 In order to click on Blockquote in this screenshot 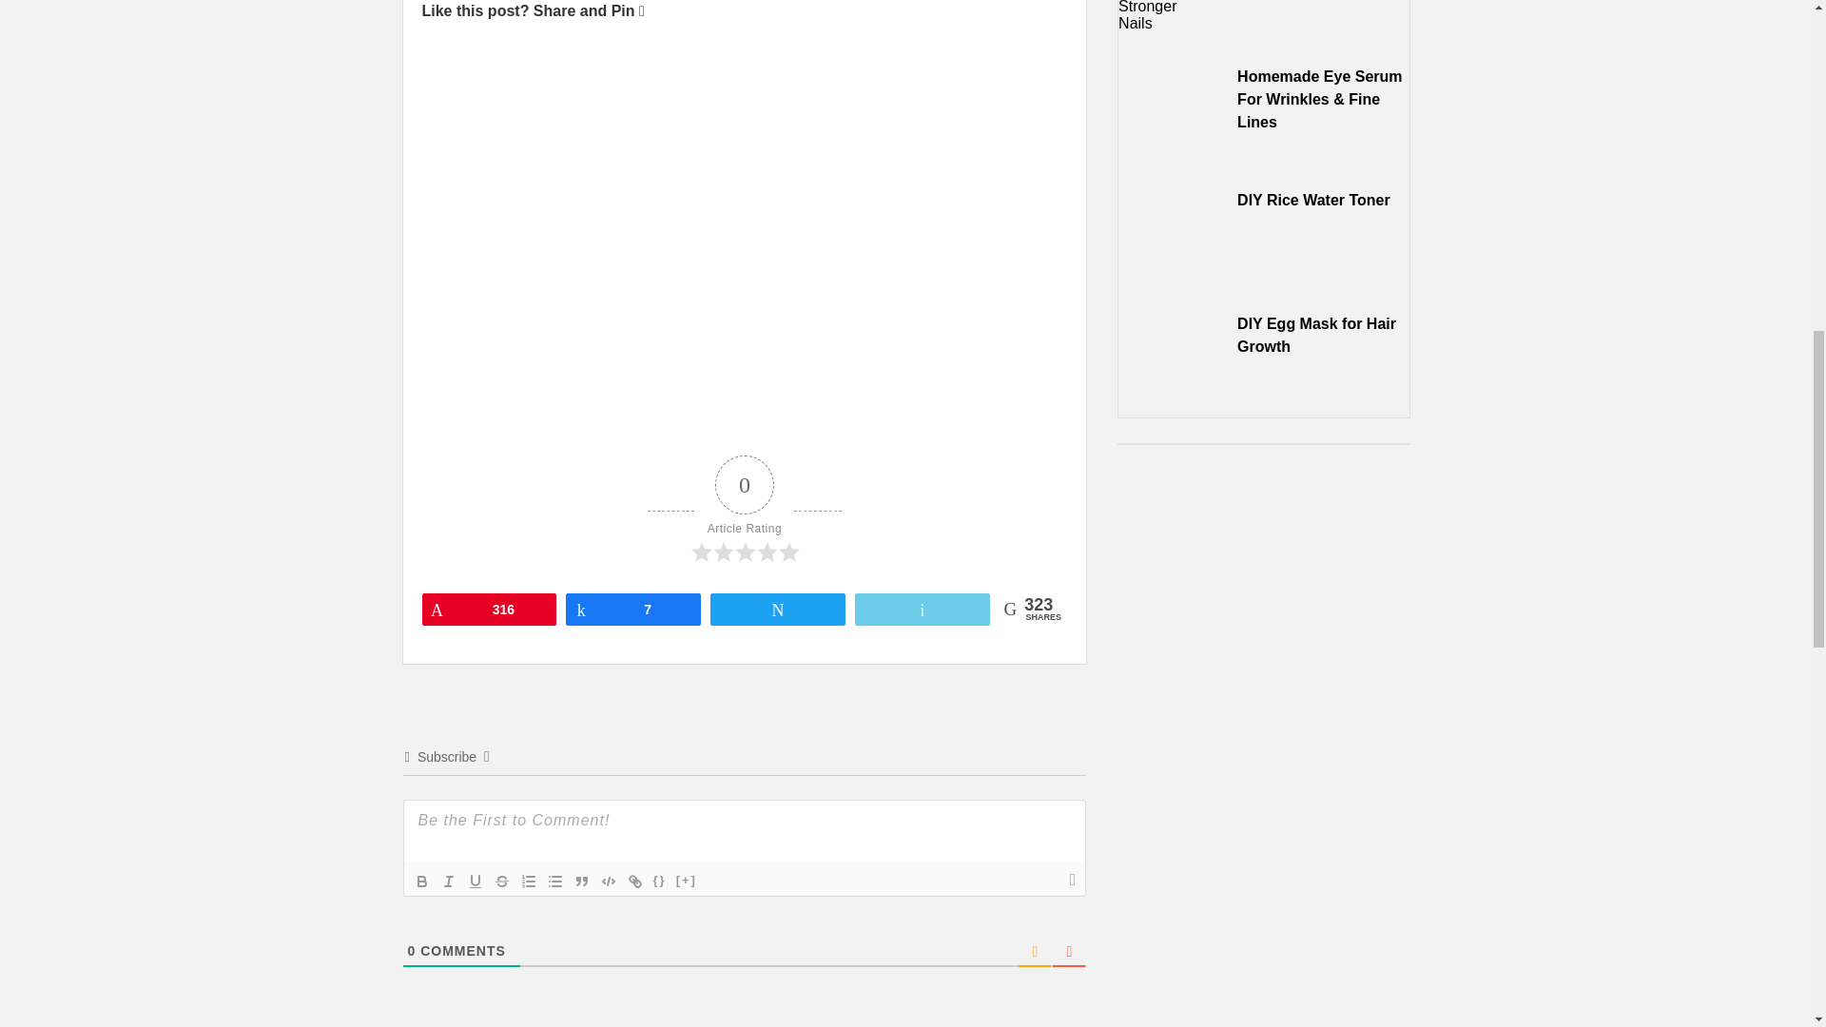, I will do `click(581, 881)`.